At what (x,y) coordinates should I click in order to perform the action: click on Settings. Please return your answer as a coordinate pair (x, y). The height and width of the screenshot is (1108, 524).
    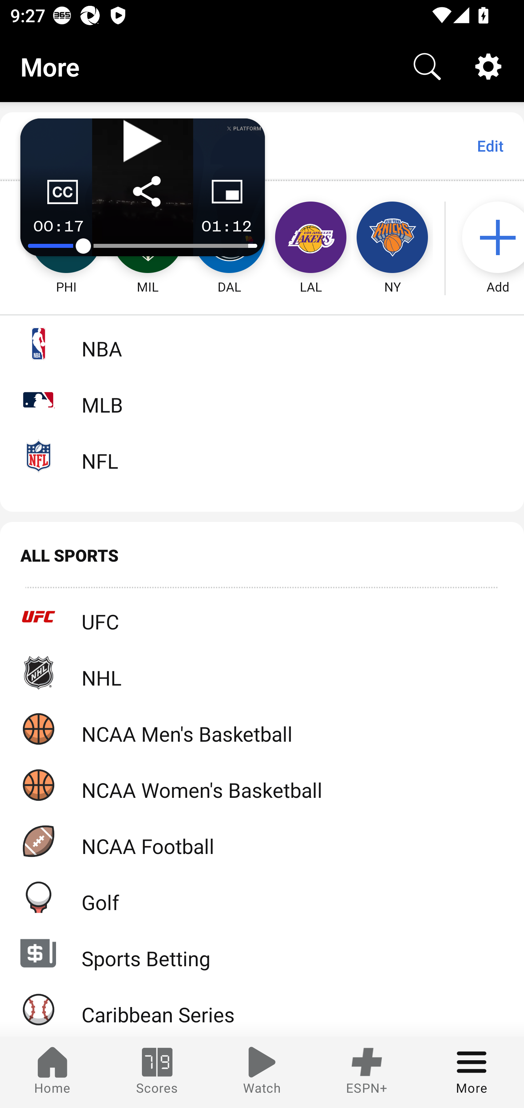
    Looking at the image, I should click on (488, 66).